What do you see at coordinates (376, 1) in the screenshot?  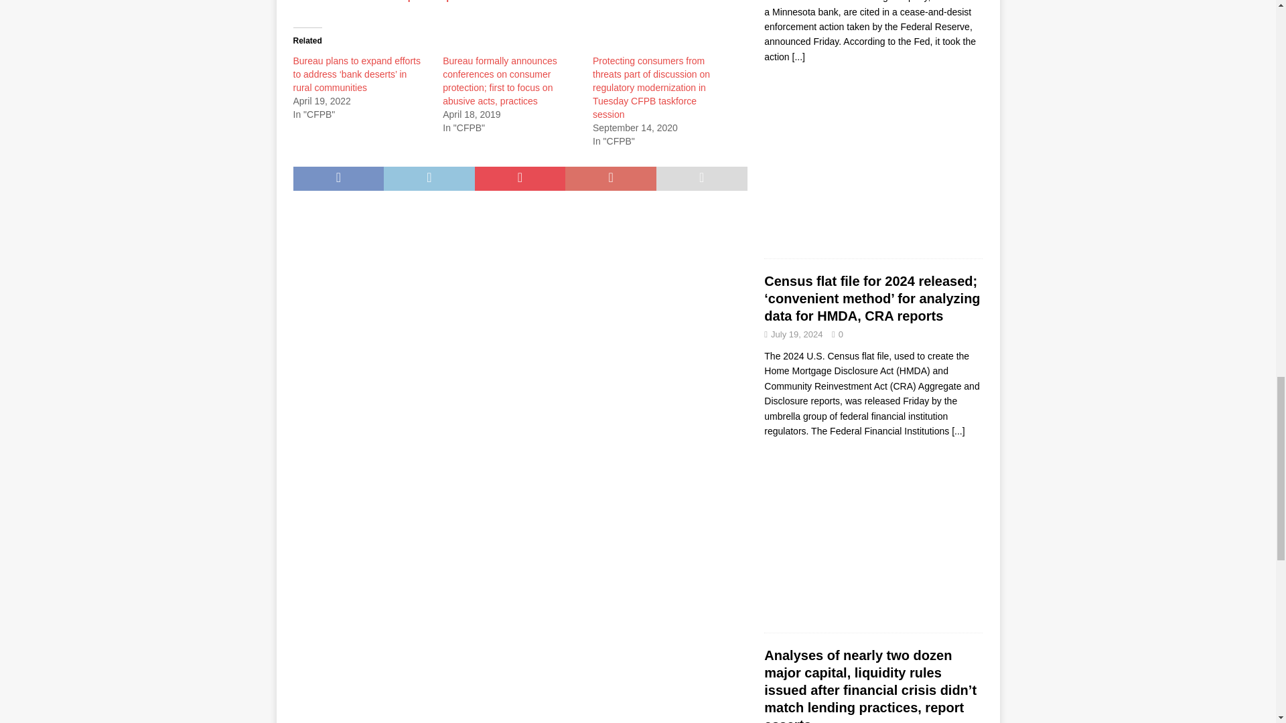 I see `Bureau roundtables seek public input` at bounding box center [376, 1].